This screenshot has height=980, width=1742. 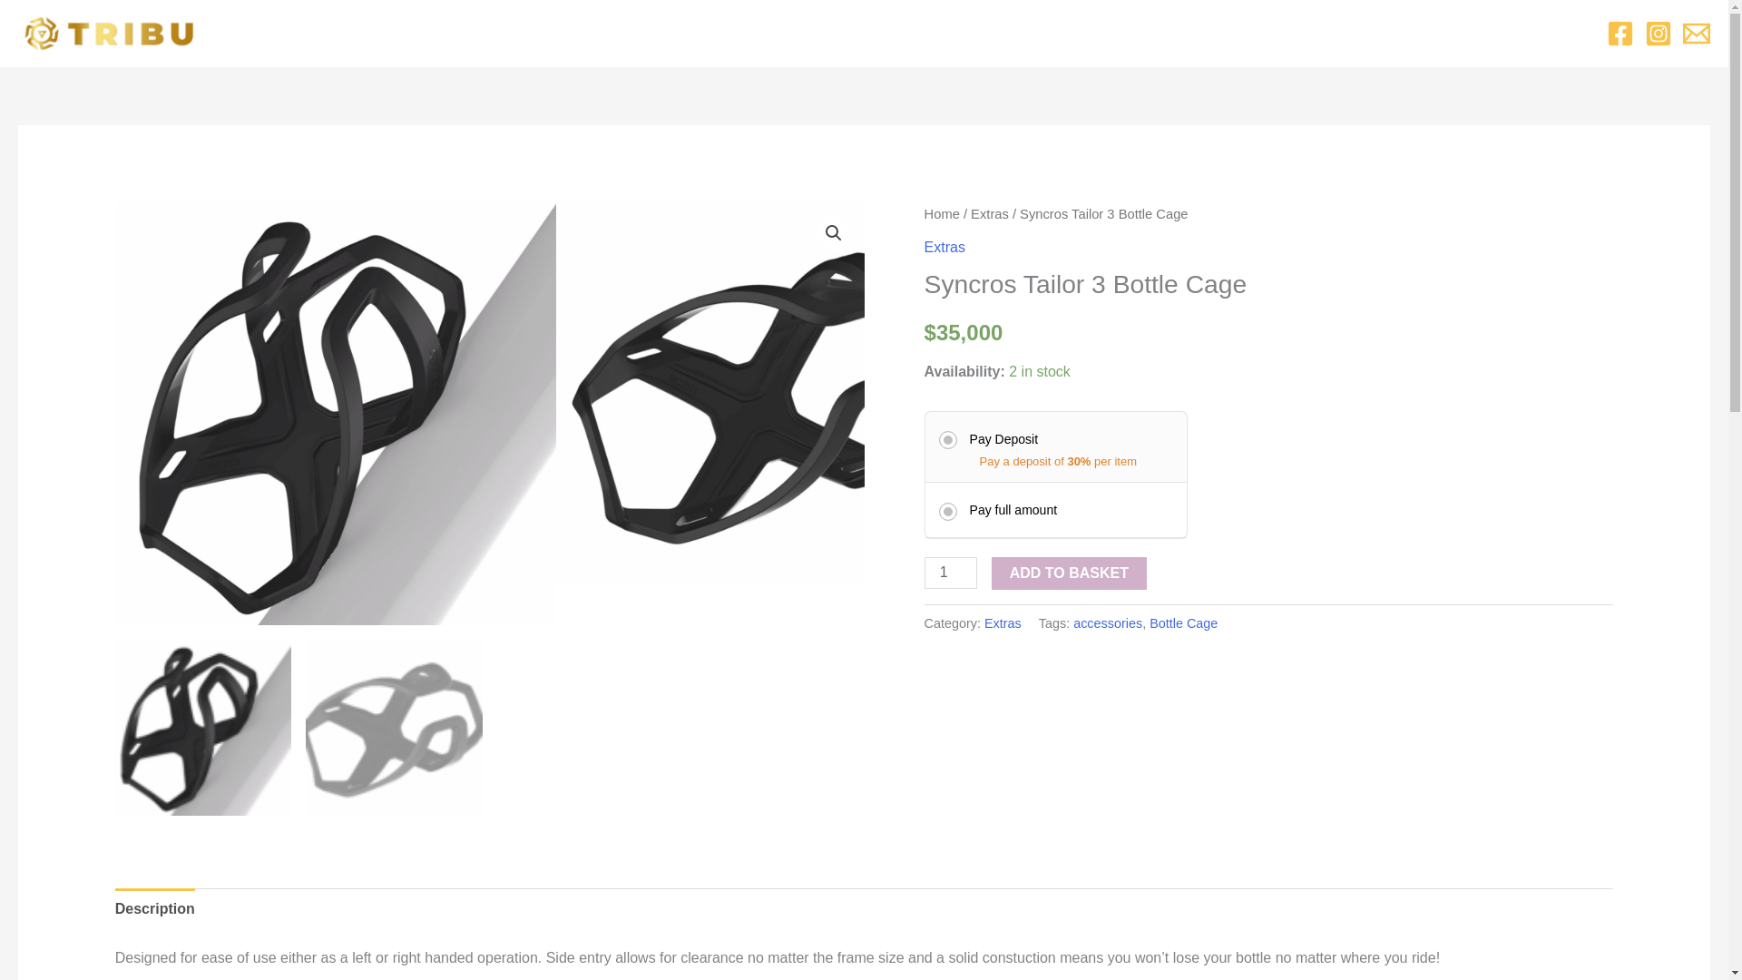 What do you see at coordinates (1183, 623) in the screenshot?
I see `Bottle Cage` at bounding box center [1183, 623].